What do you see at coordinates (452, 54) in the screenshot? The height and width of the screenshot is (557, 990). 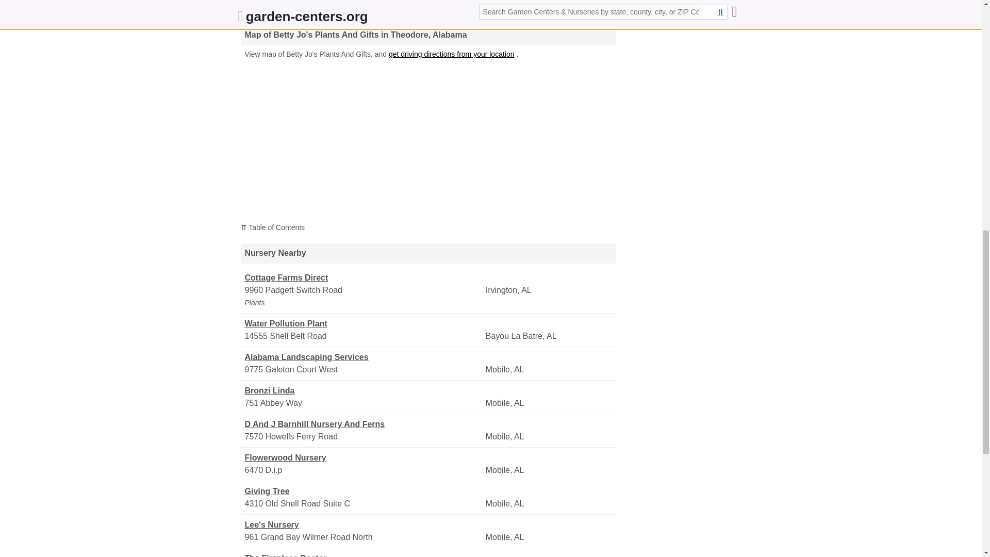 I see `get driving directions from your location` at bounding box center [452, 54].